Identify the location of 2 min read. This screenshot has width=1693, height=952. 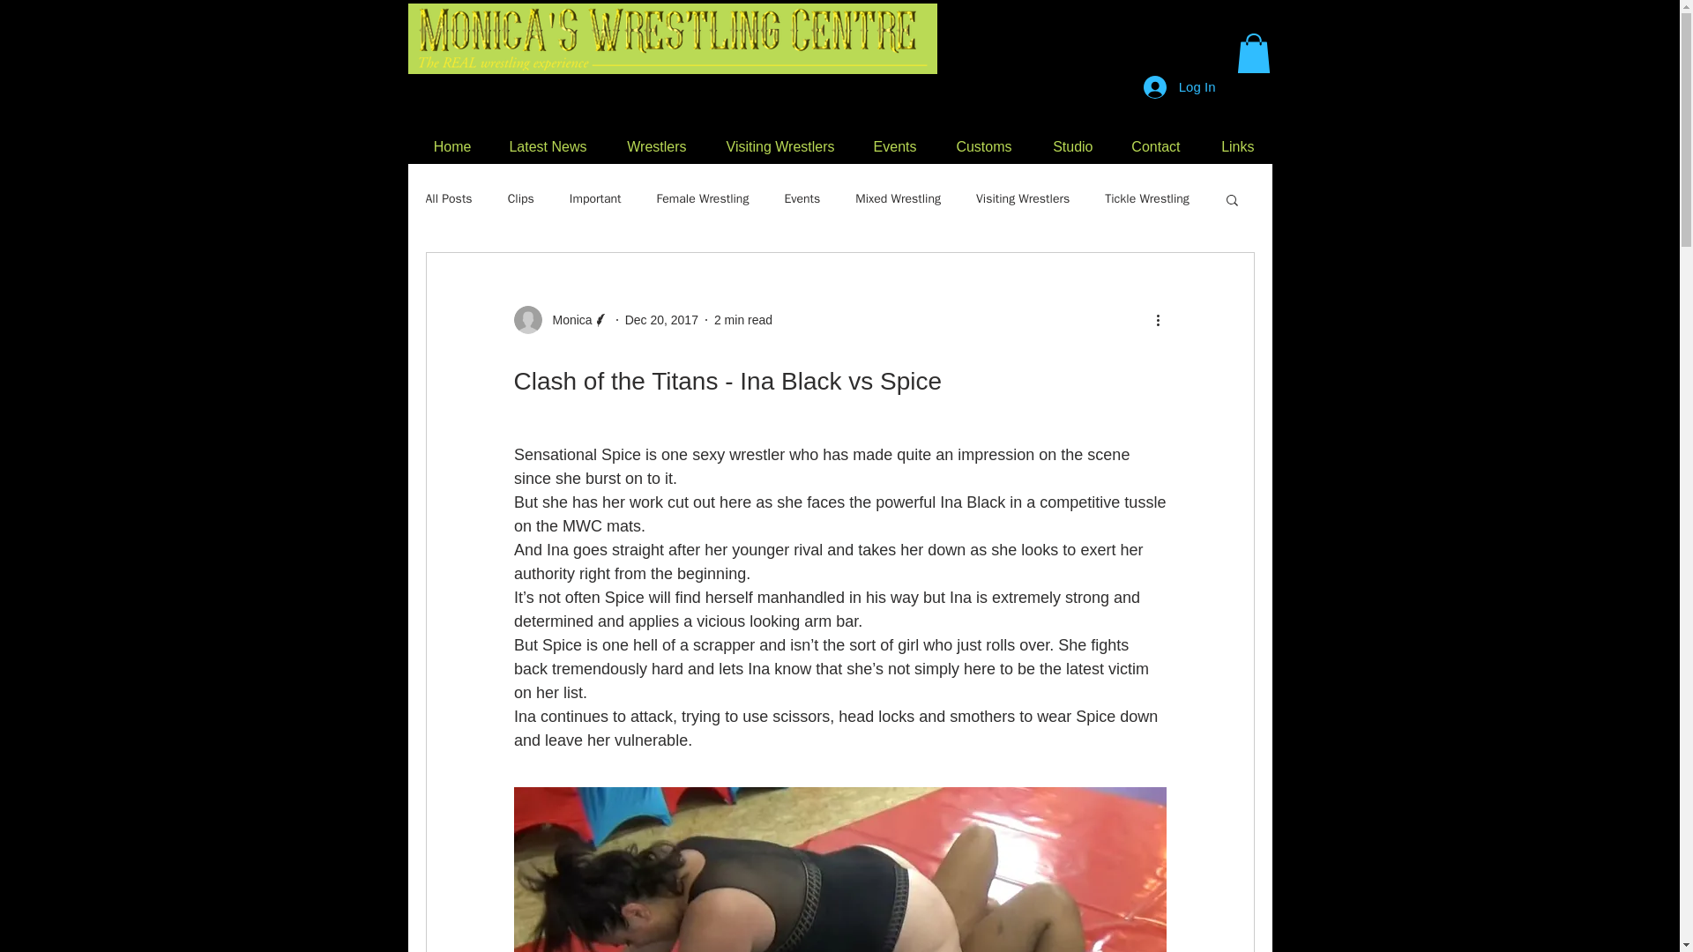
(742, 320).